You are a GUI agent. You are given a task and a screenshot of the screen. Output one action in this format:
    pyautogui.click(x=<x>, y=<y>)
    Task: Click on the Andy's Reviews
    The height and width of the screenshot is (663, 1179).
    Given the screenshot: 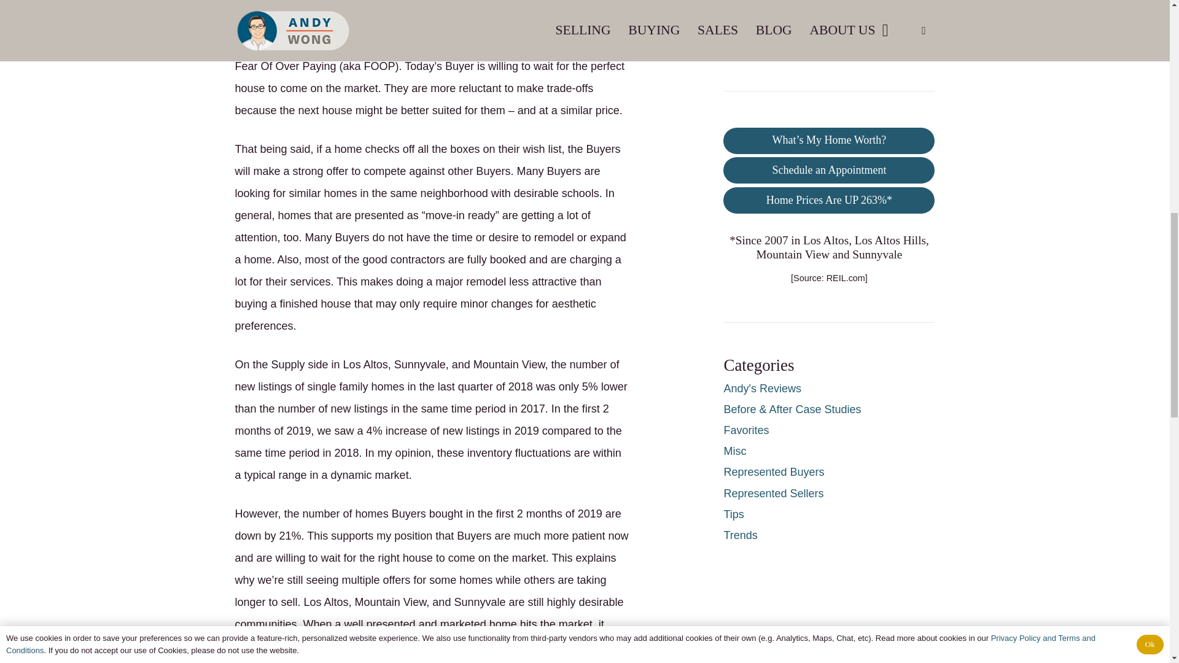 What is the action you would take?
    pyautogui.click(x=761, y=388)
    